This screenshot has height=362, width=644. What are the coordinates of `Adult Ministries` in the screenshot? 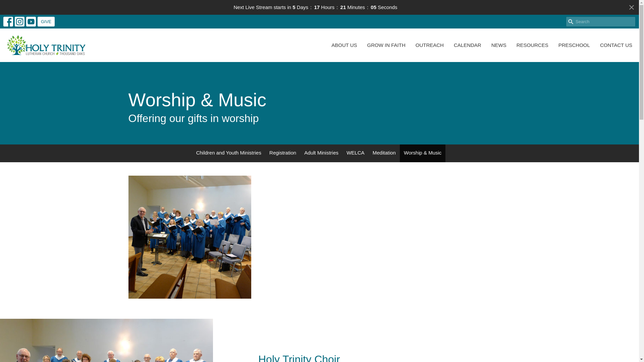 It's located at (321, 153).